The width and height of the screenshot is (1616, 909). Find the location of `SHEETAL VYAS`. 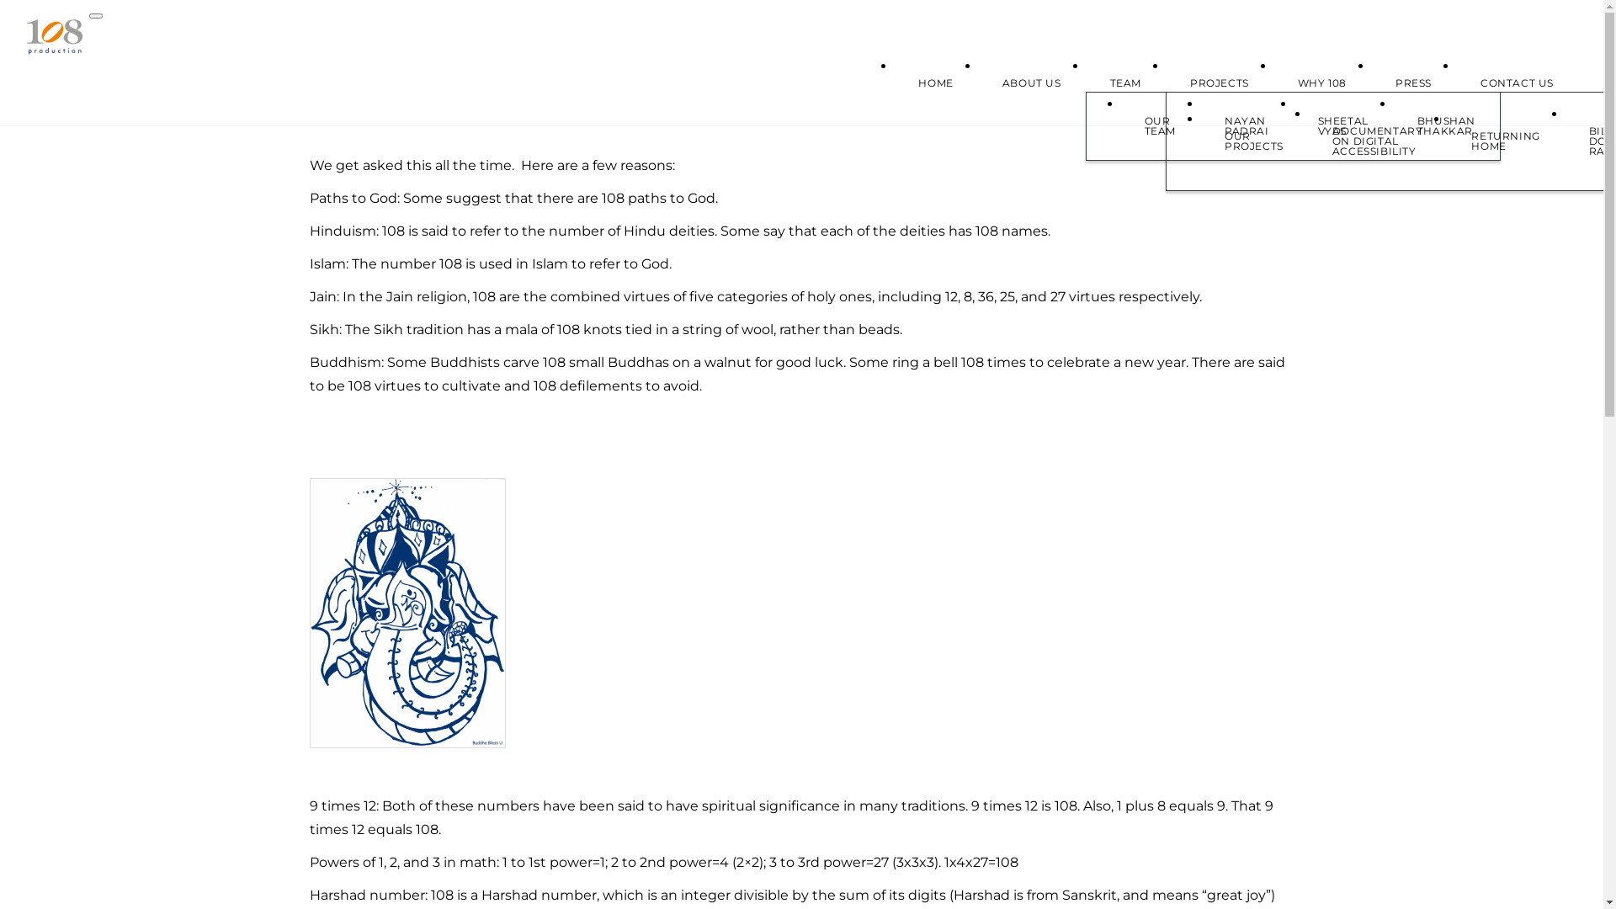

SHEETAL VYAS is located at coordinates (1343, 126).